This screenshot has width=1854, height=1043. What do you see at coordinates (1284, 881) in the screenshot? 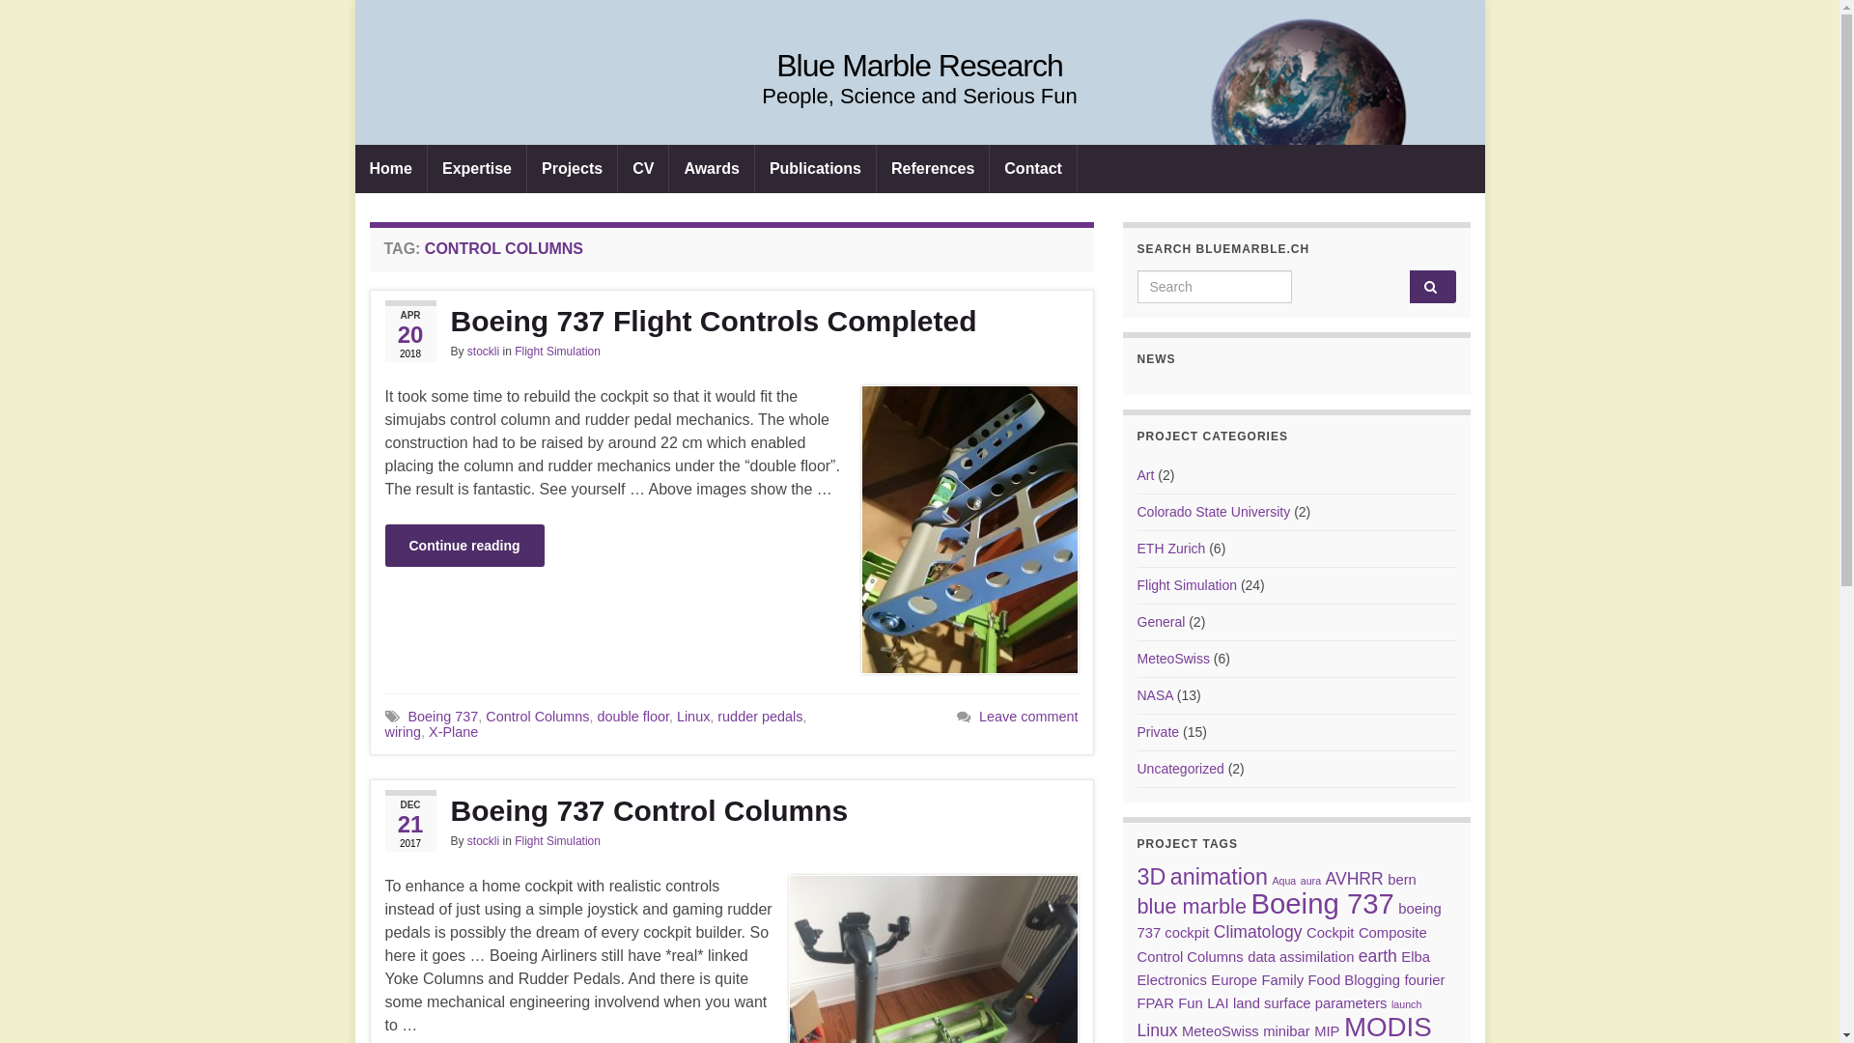
I see `Aqua` at bounding box center [1284, 881].